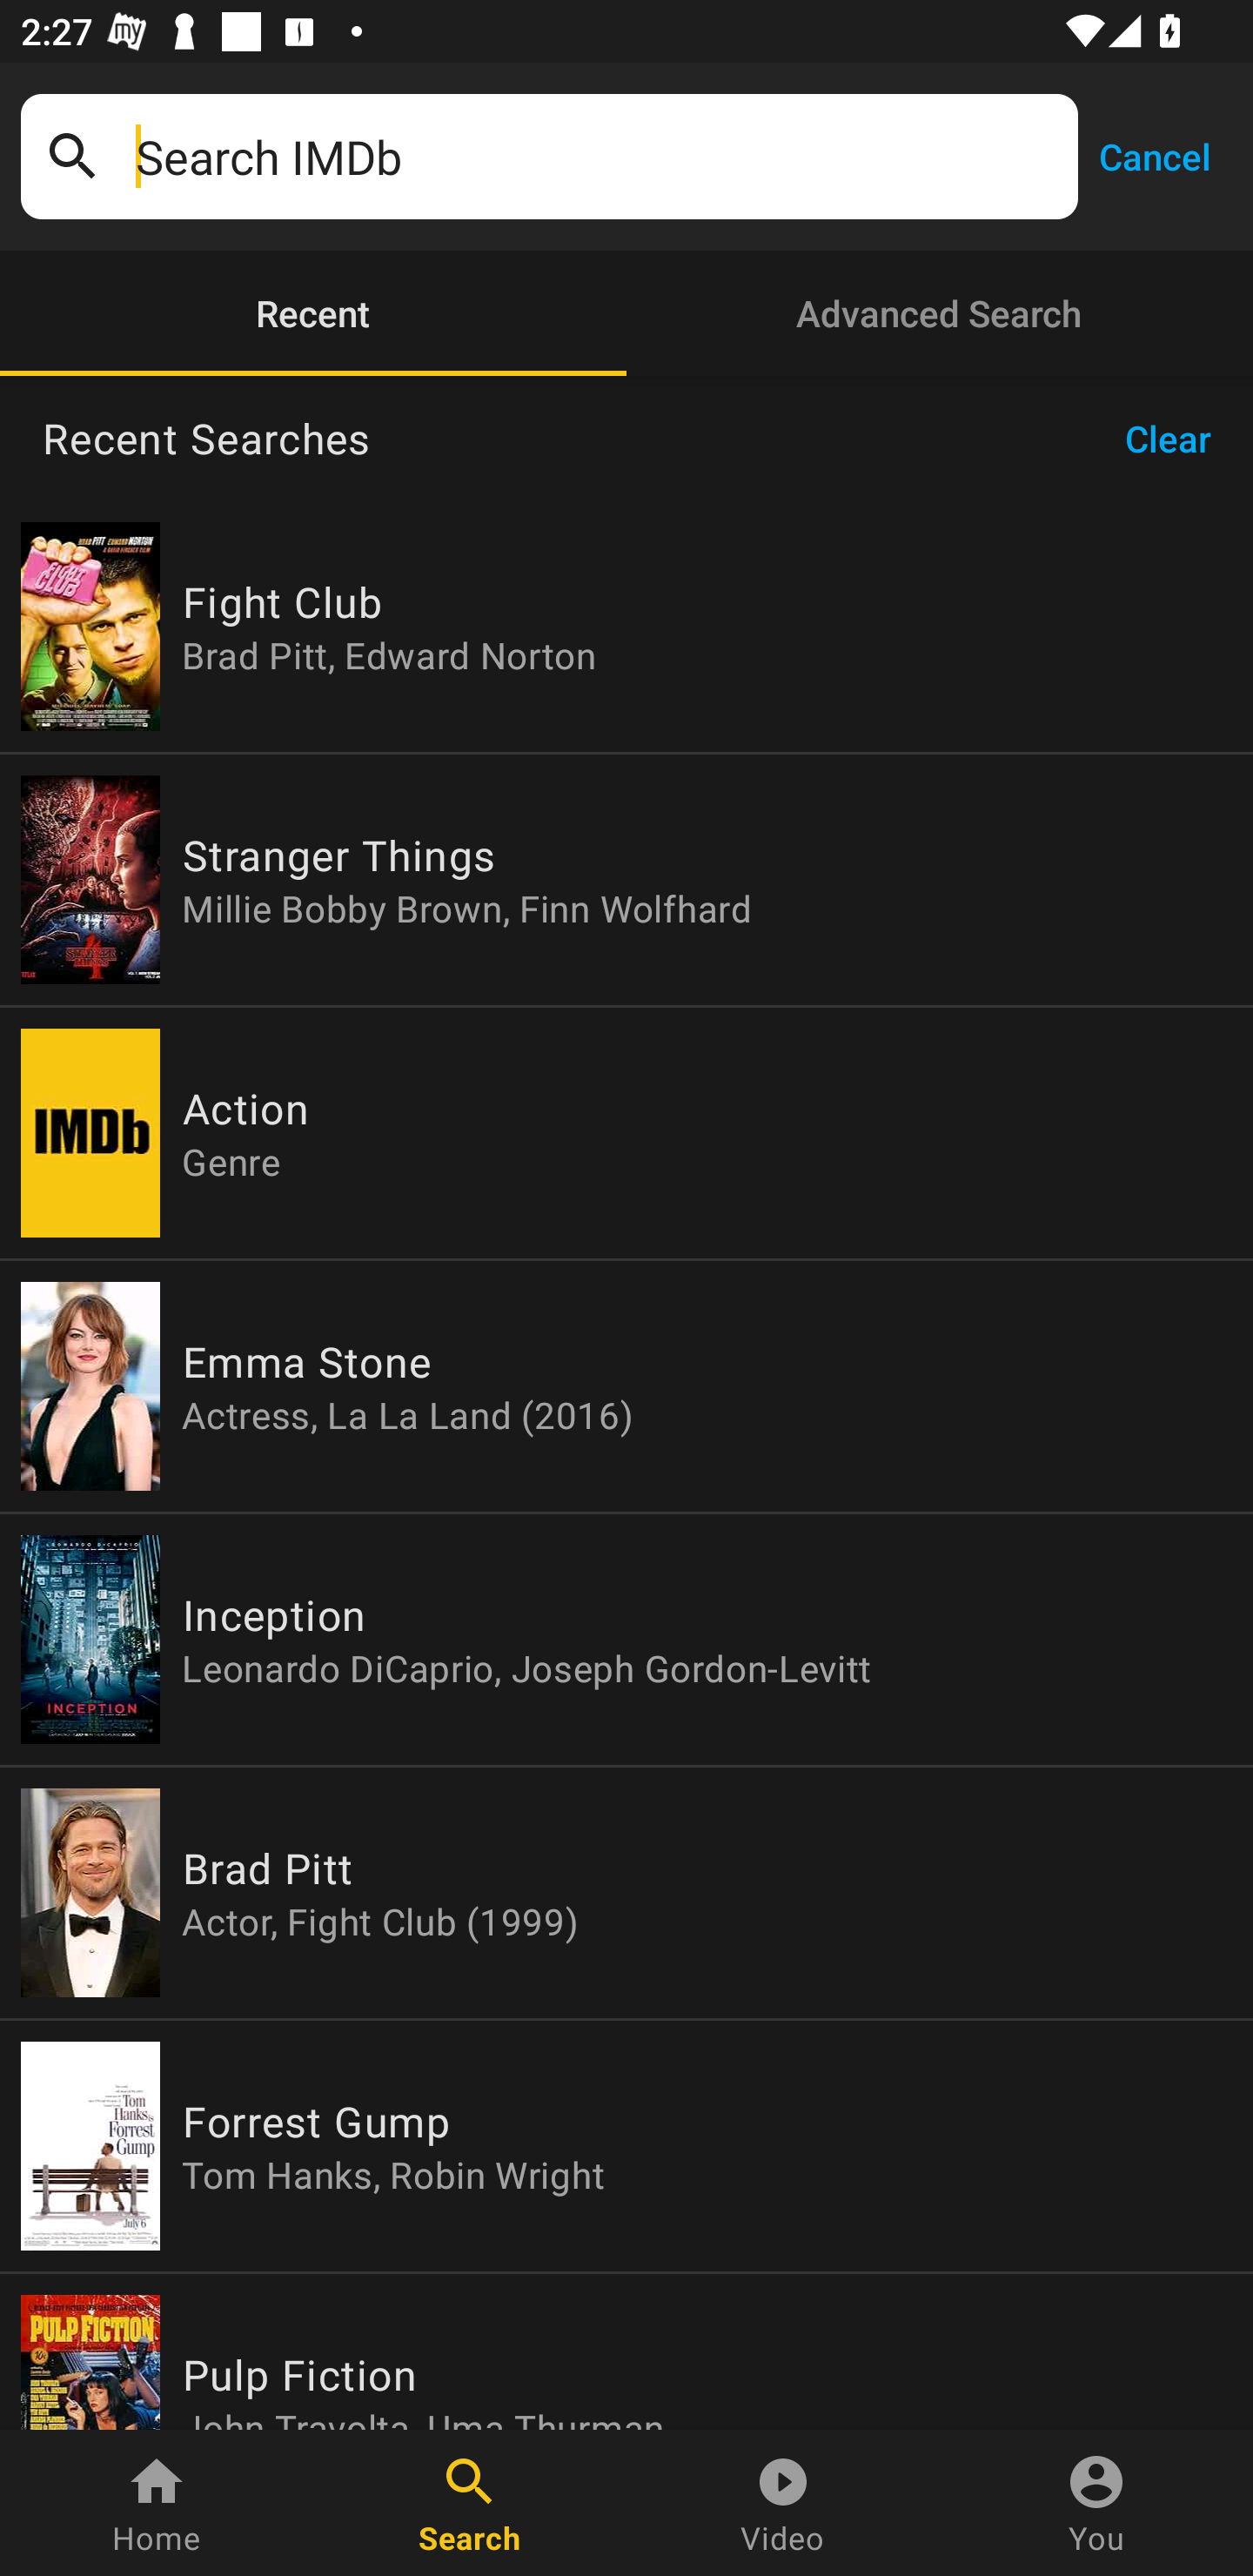 This screenshot has height=2576, width=1253. What do you see at coordinates (626, 1387) in the screenshot?
I see `Emma Stone Actress, La La Land (2016)` at bounding box center [626, 1387].